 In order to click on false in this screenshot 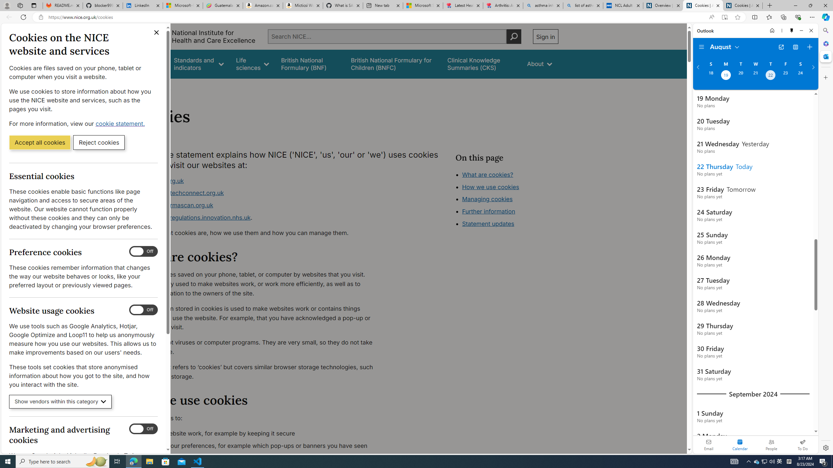, I will do `click(481, 64)`.